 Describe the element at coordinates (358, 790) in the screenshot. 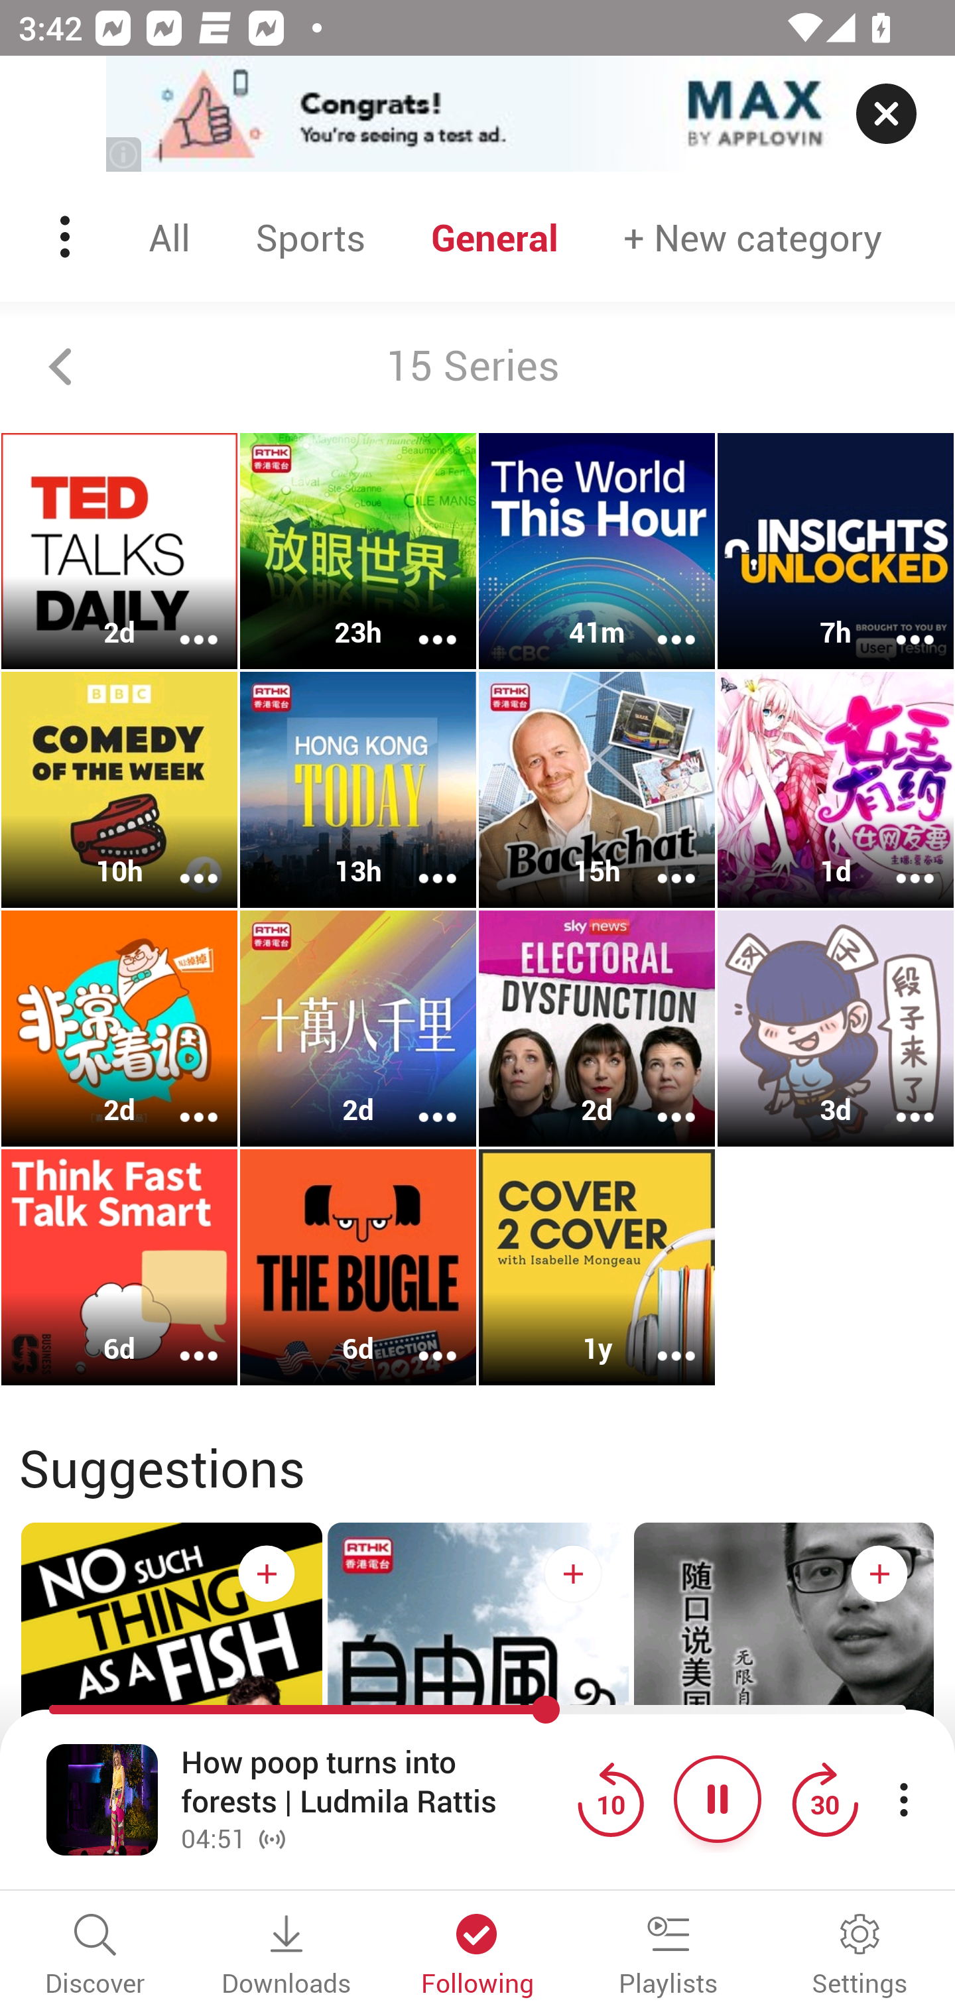

I see `Hong Kong Today 13h More options More options` at that location.